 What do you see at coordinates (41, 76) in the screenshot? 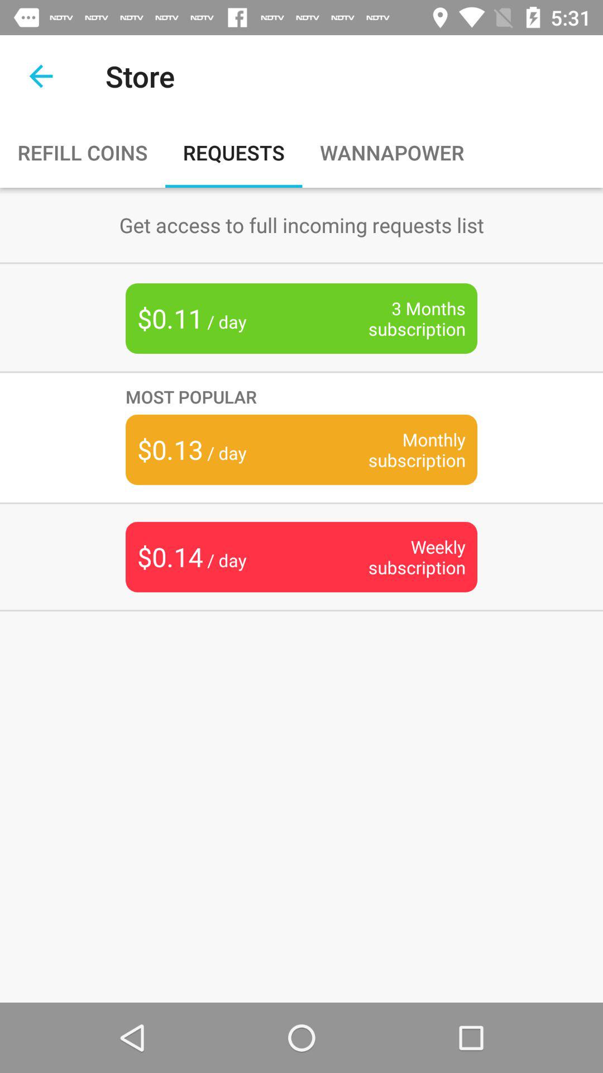
I see `back arrow` at bounding box center [41, 76].